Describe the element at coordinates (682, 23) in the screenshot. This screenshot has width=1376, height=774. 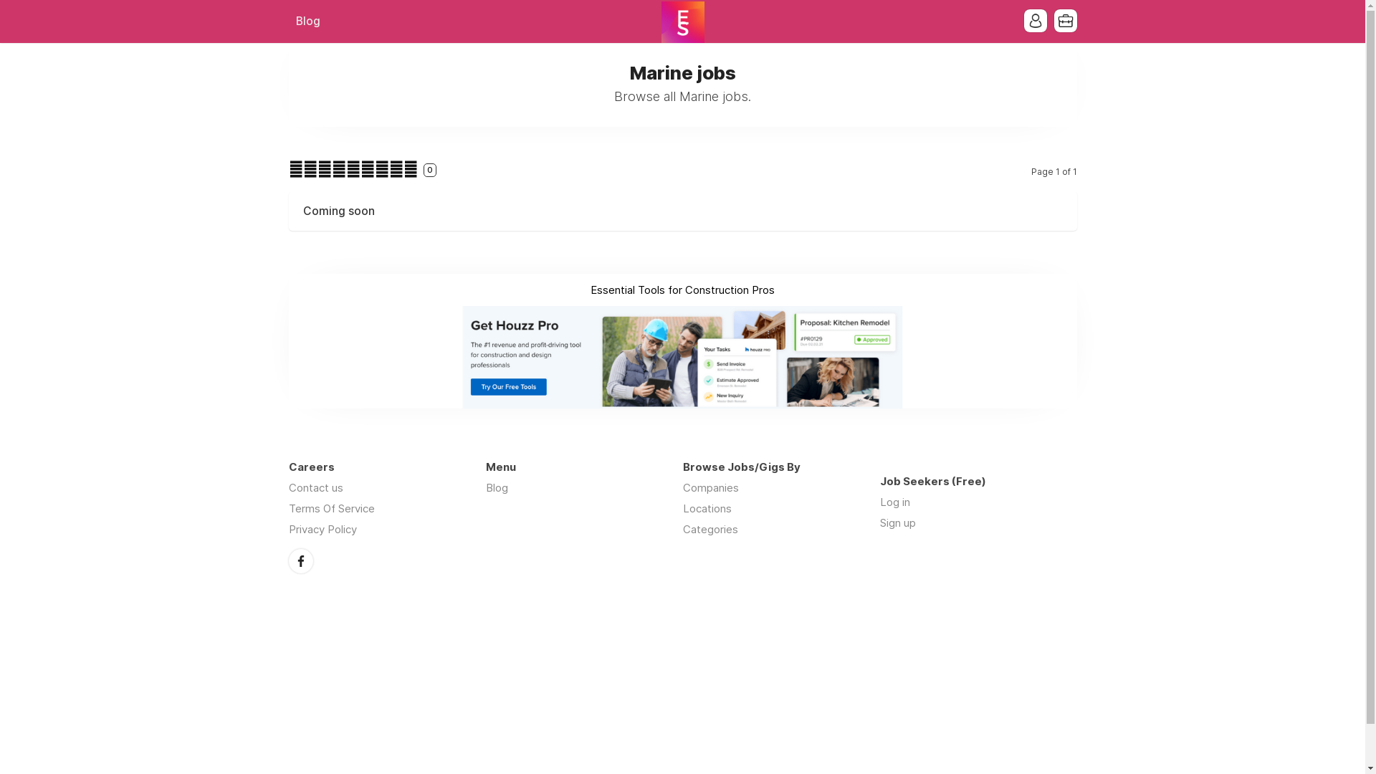
I see `Careers` at that location.